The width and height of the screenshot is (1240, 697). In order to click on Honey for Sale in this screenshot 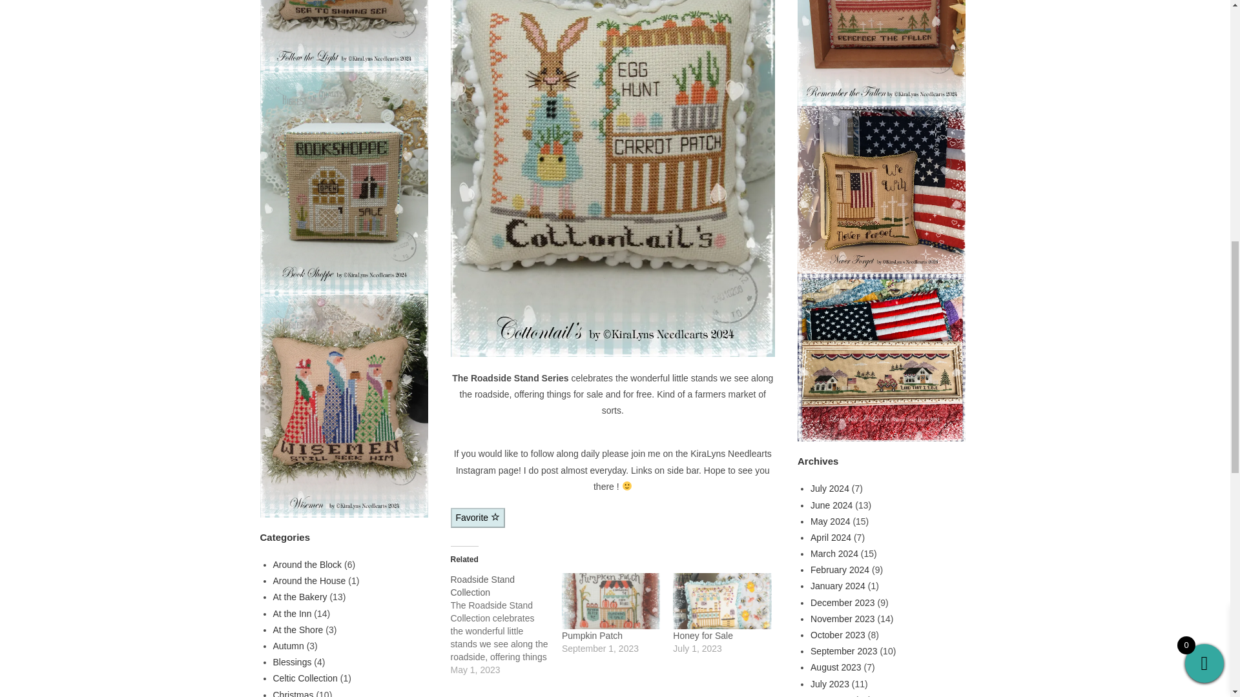, I will do `click(703, 635)`.